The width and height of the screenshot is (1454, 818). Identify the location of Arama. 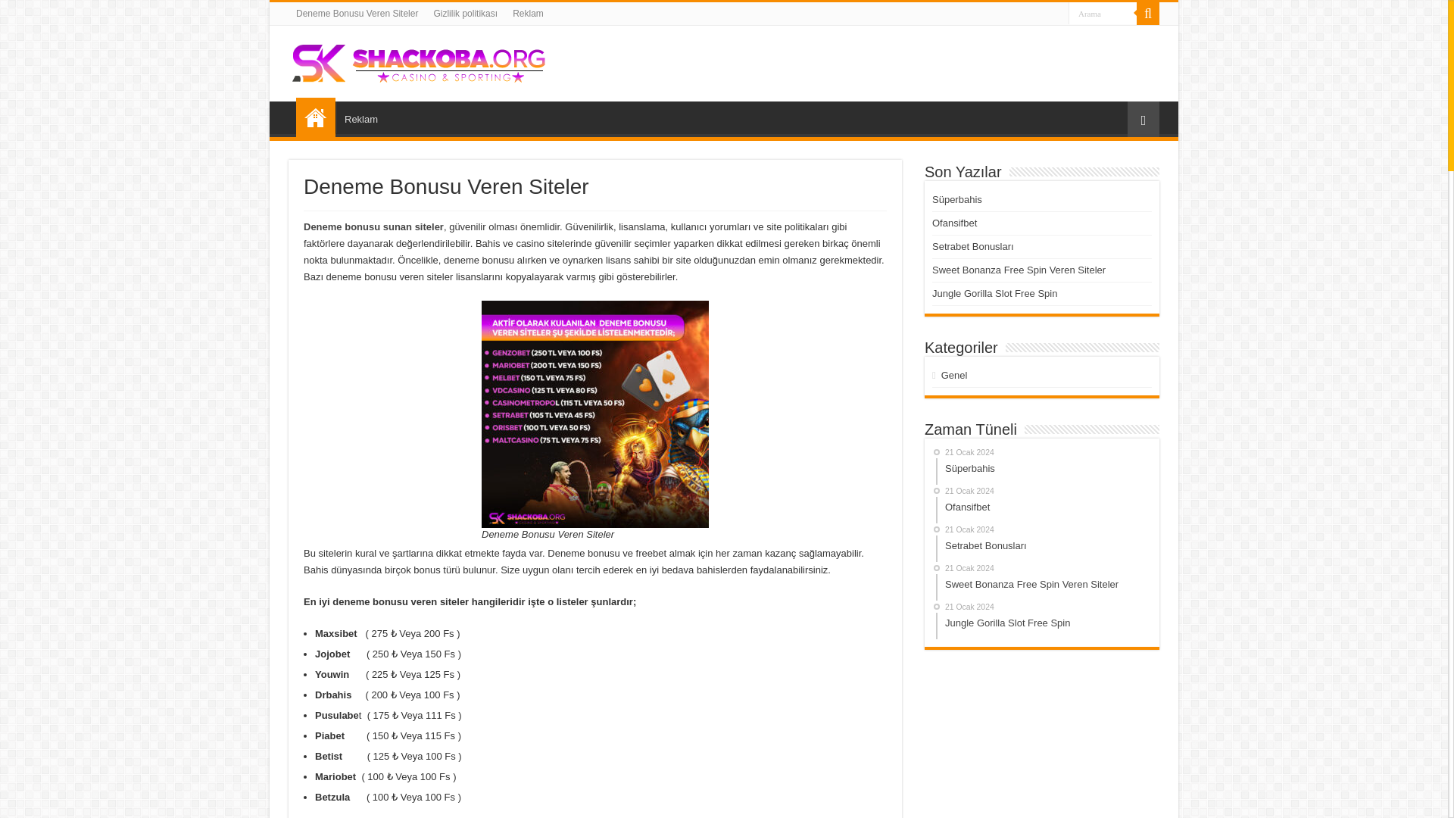
(1044, 580).